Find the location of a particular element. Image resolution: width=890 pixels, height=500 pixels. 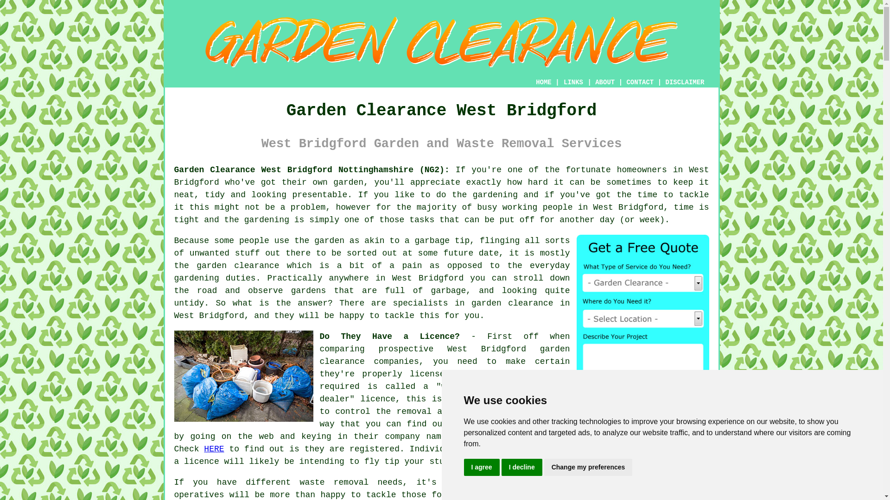

garden clearance is located at coordinates (667, 482).